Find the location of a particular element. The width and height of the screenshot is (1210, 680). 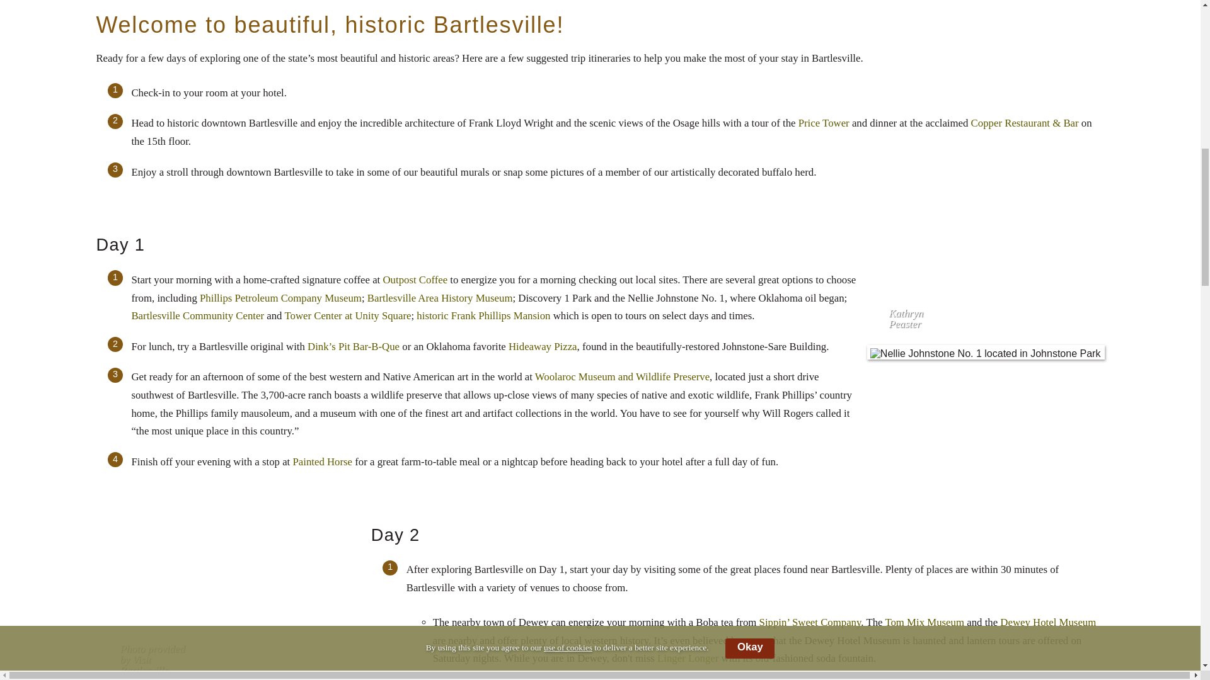

Visit the Price Tower website is located at coordinates (824, 123).